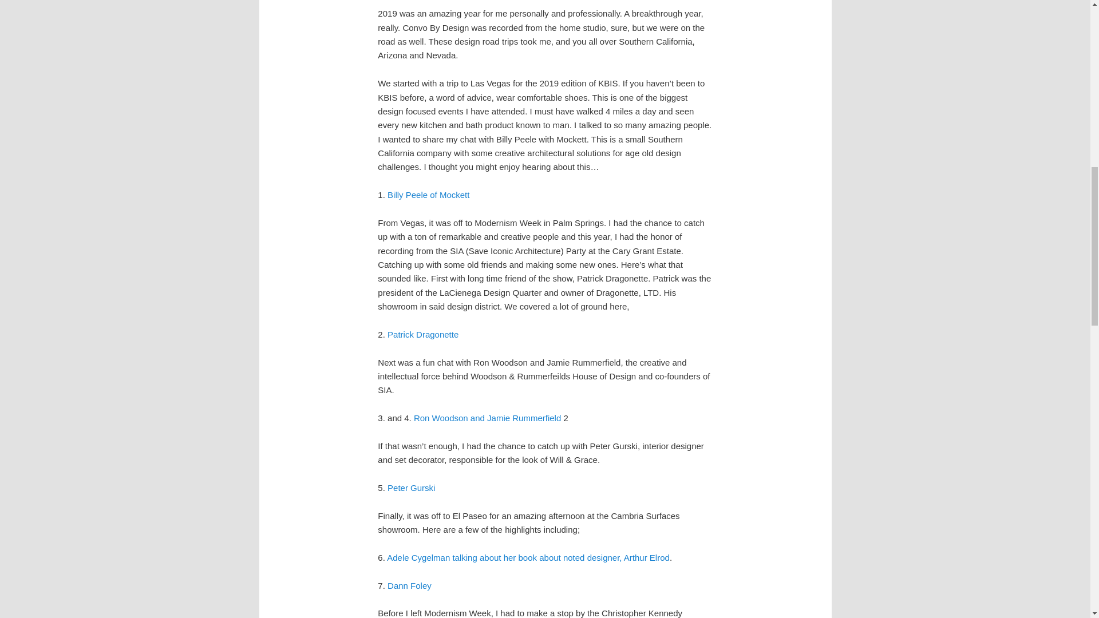 The height and width of the screenshot is (618, 1099). Describe the element at coordinates (487, 418) in the screenshot. I see `Ron Woodson and Jamie Rummerfield` at that location.